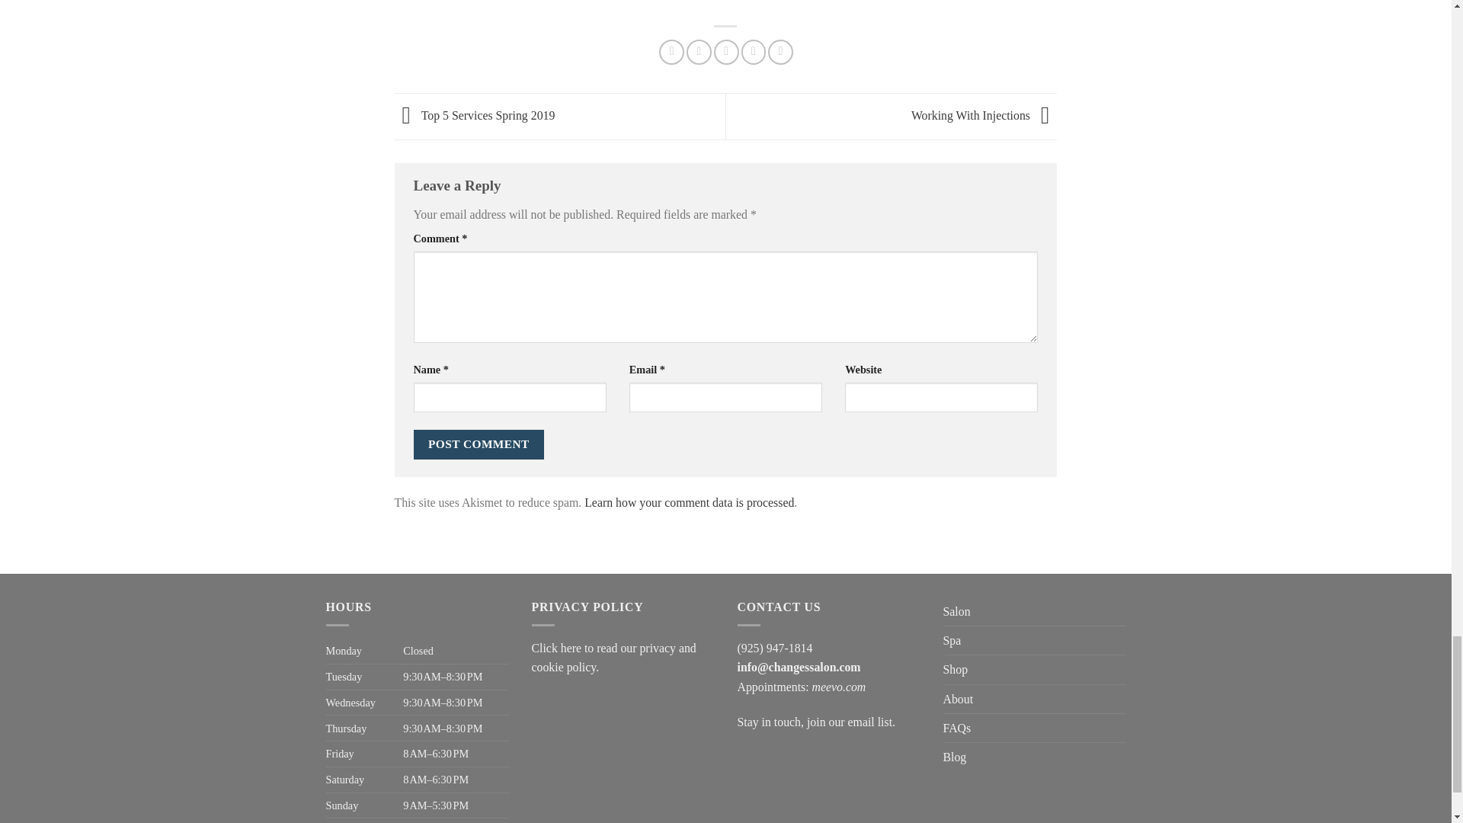  I want to click on Post Comment, so click(479, 444).